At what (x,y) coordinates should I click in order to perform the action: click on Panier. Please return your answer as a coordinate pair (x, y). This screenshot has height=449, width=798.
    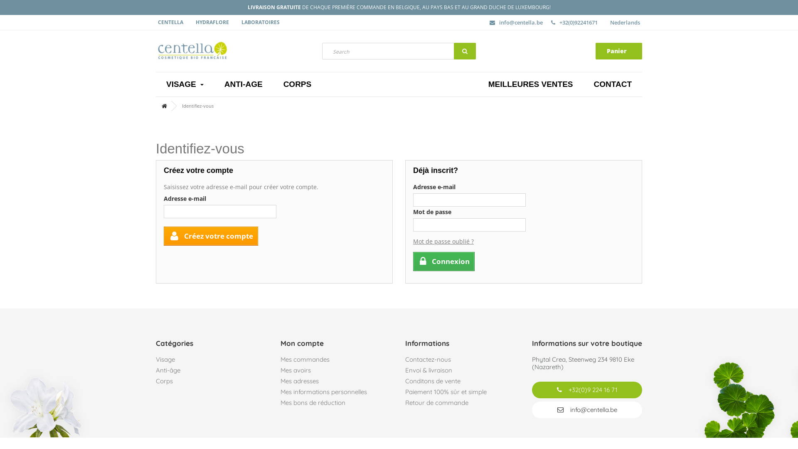
    Looking at the image, I should click on (619, 51).